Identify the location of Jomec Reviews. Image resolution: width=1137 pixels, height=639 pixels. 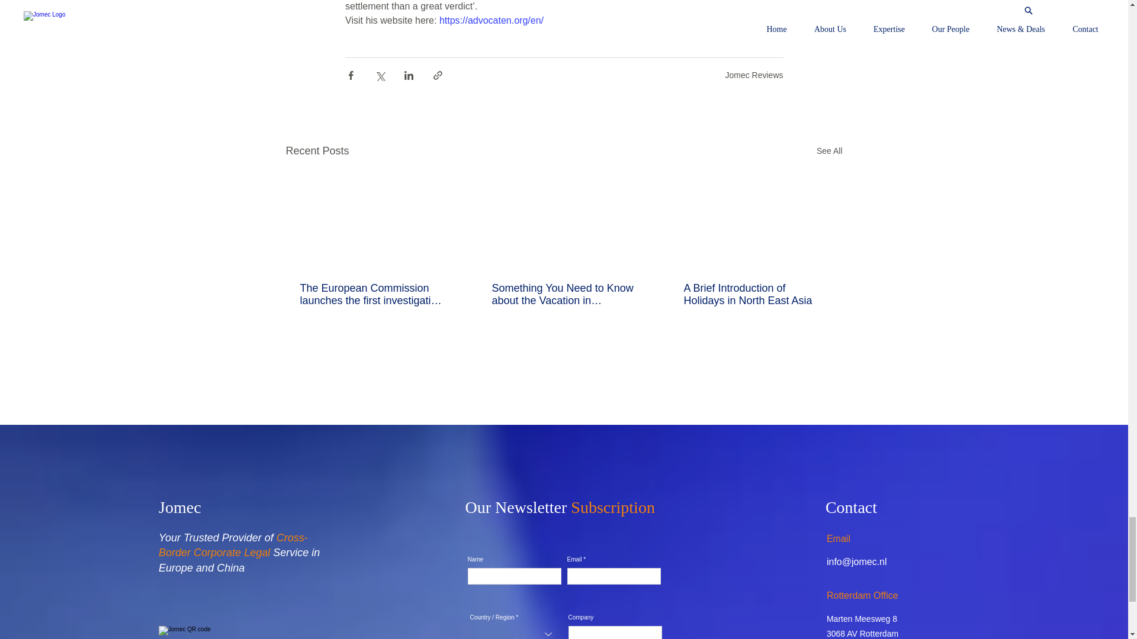
(754, 75).